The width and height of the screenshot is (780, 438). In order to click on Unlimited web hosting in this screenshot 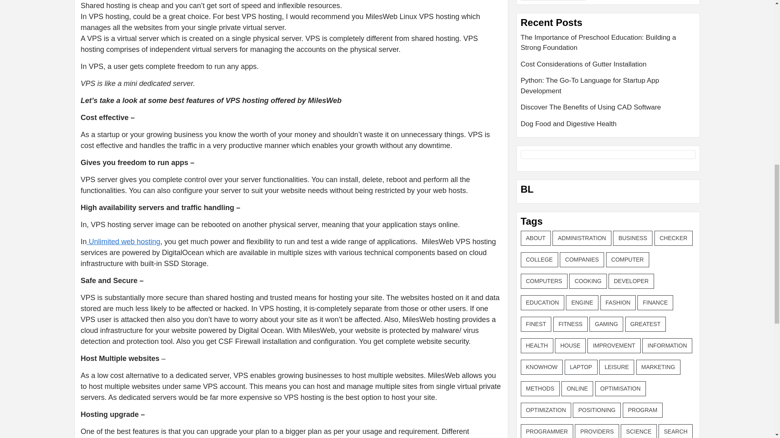, I will do `click(123, 242)`.